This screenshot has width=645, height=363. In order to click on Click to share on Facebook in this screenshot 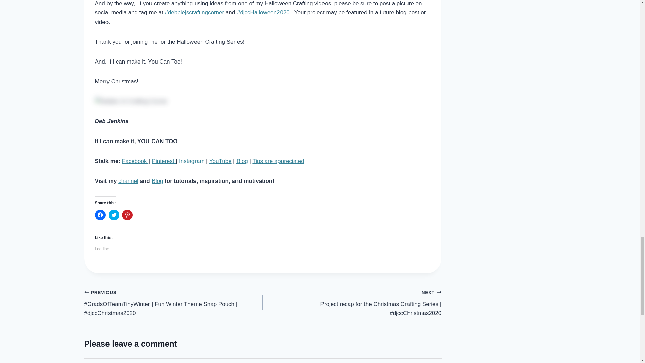, I will do `click(100, 215)`.